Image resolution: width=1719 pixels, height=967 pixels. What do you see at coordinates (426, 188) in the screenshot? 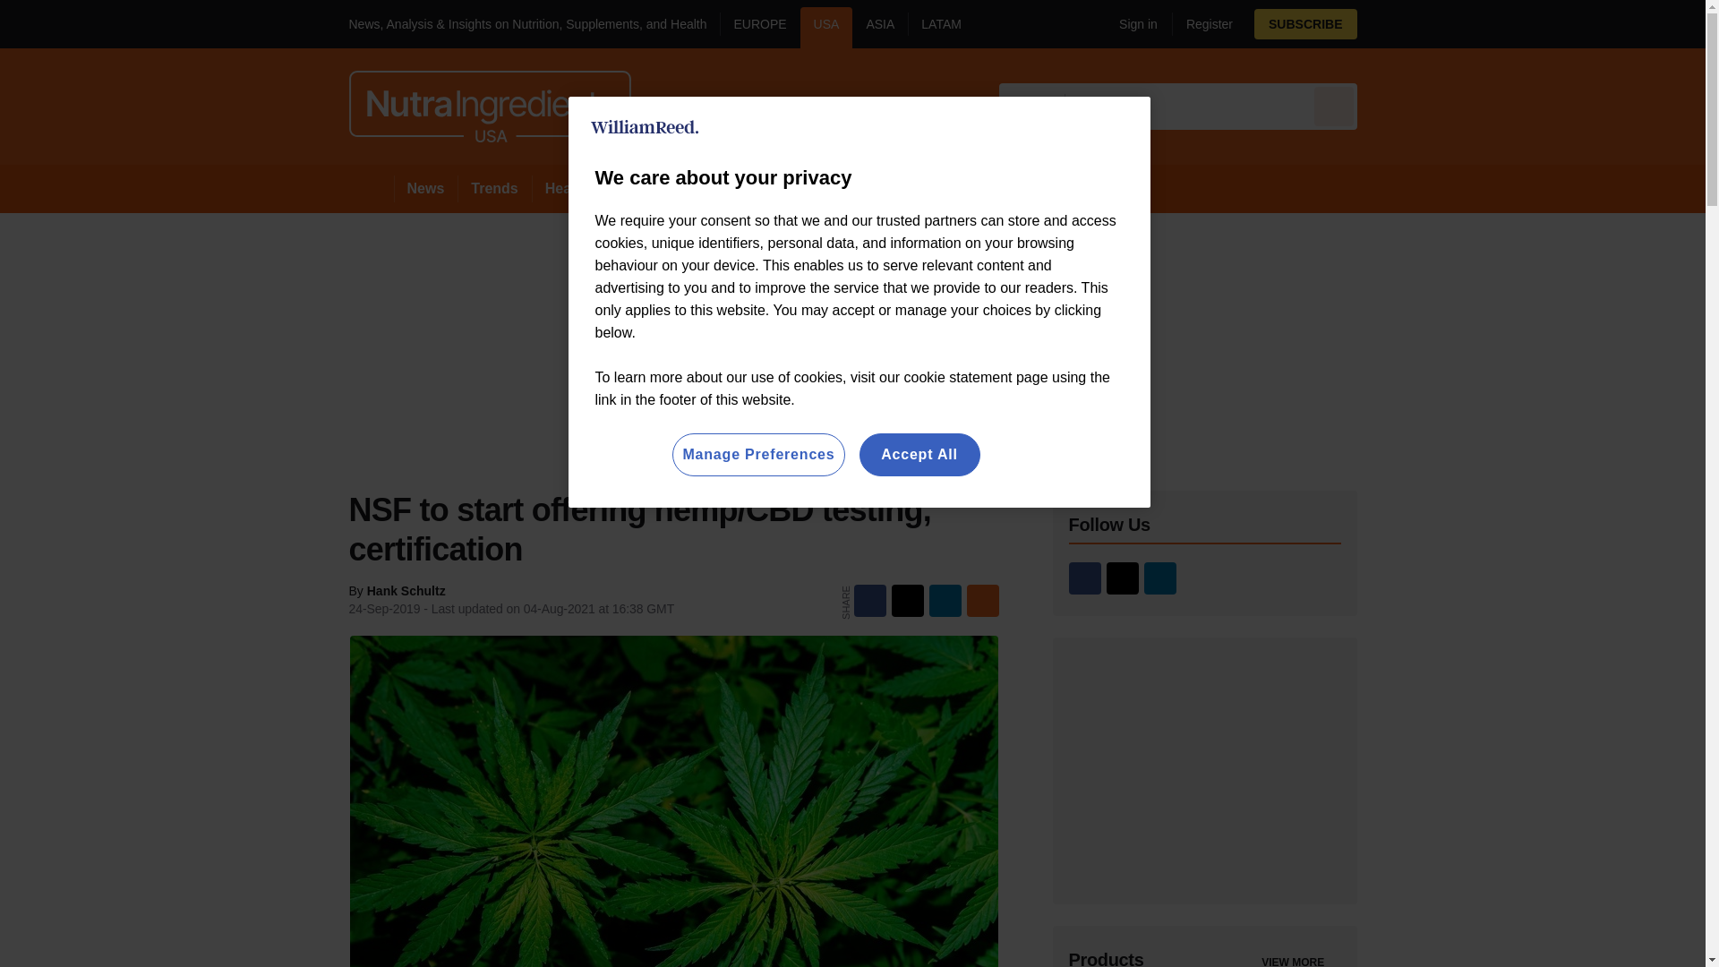
I see `News` at bounding box center [426, 188].